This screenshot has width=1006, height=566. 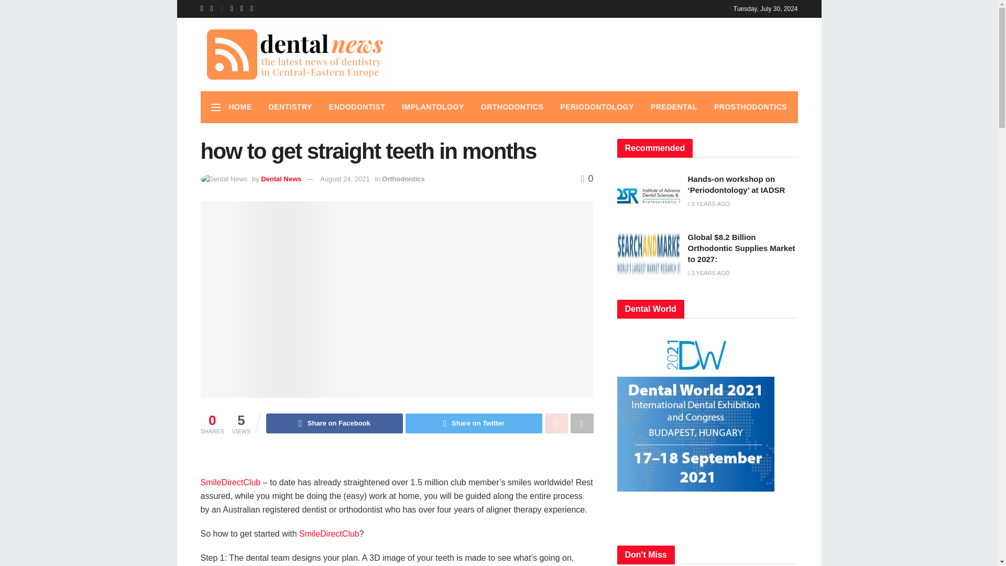 What do you see at coordinates (403, 178) in the screenshot?
I see `Orthodontics` at bounding box center [403, 178].